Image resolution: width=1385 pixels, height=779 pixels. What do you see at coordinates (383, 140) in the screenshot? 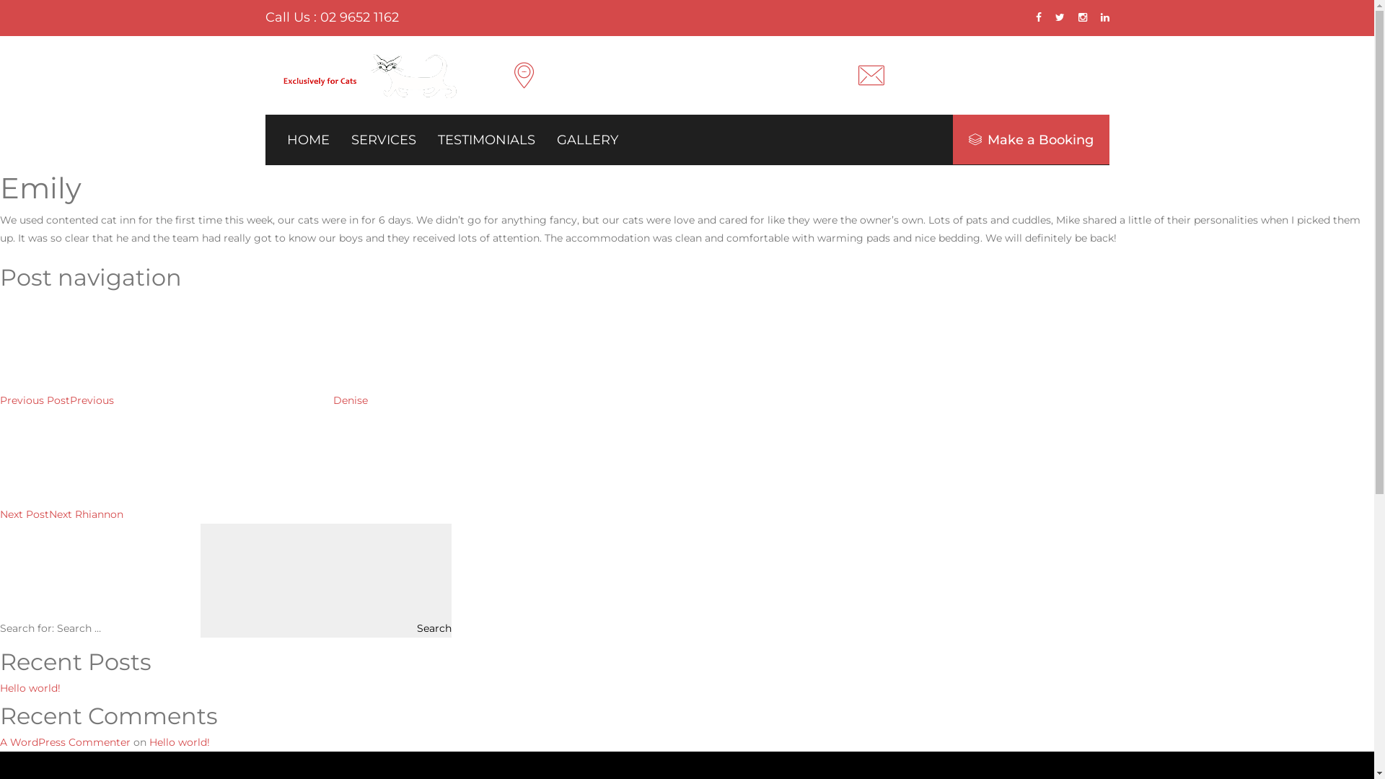
I see `SERVICES` at bounding box center [383, 140].